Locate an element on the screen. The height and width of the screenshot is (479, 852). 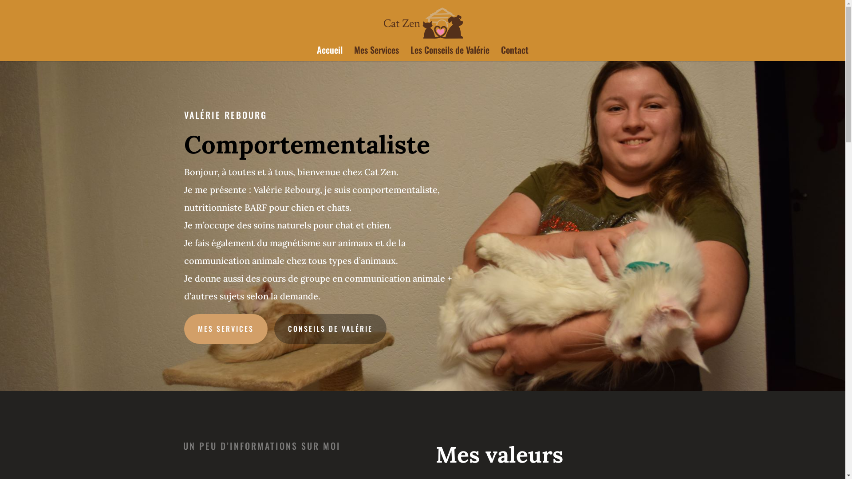
Accueil is located at coordinates (330, 54).